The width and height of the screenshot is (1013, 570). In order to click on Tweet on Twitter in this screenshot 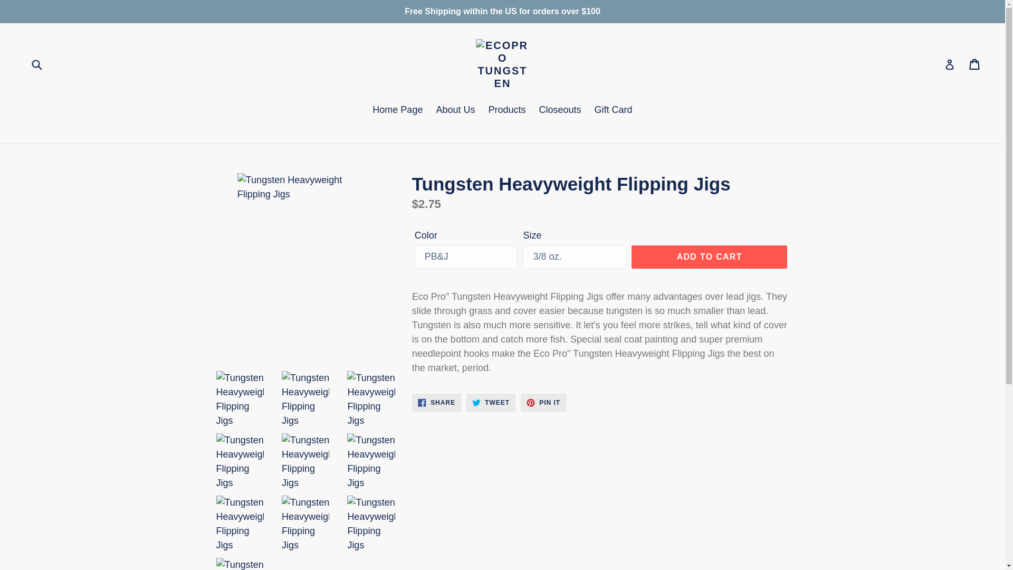, I will do `click(36, 64)`.